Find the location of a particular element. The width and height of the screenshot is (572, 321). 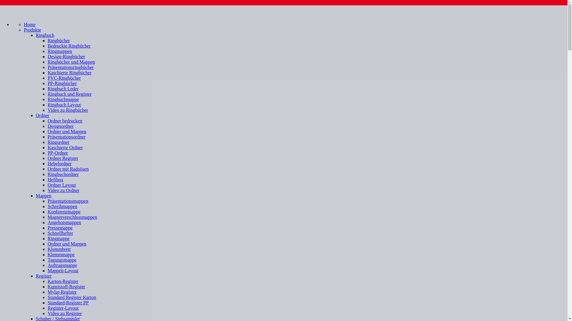

PP-Ordner is located at coordinates (58, 153).